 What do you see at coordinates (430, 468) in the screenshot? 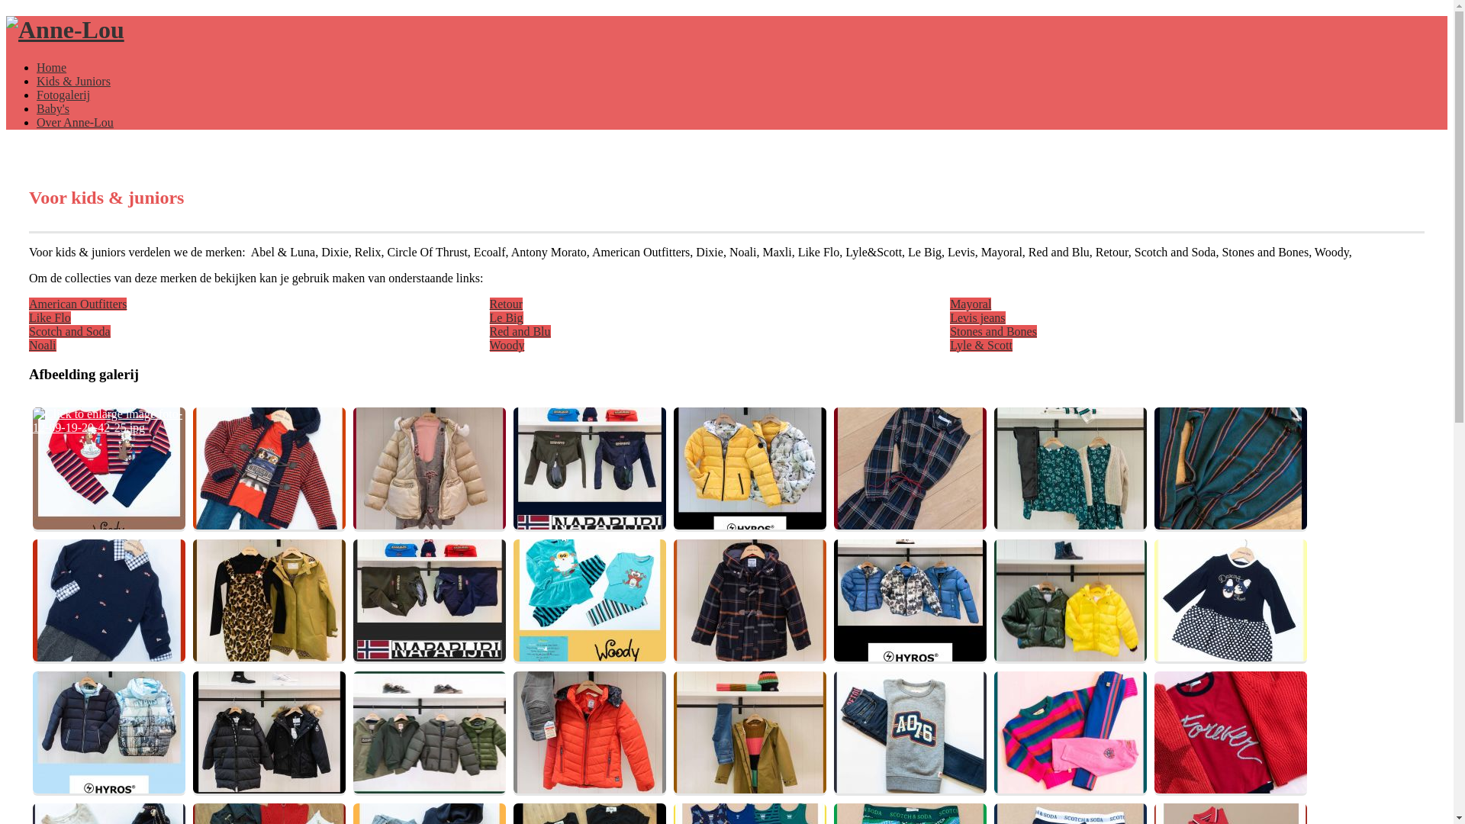
I see `Click to enlarge image foto-12-09-19-20-42-26-10.jpg` at bounding box center [430, 468].